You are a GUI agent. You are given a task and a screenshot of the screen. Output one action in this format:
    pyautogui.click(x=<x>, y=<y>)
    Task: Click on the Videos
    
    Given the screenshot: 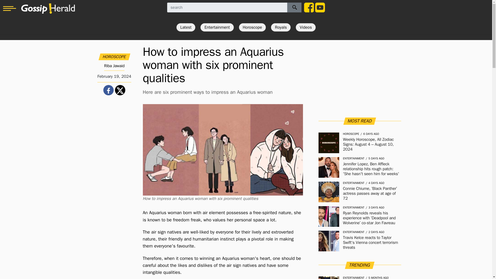 What is the action you would take?
    pyautogui.click(x=305, y=27)
    